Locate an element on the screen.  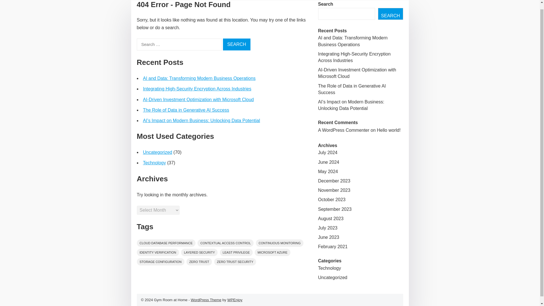
LAYERED SECURITY is located at coordinates (199, 252).